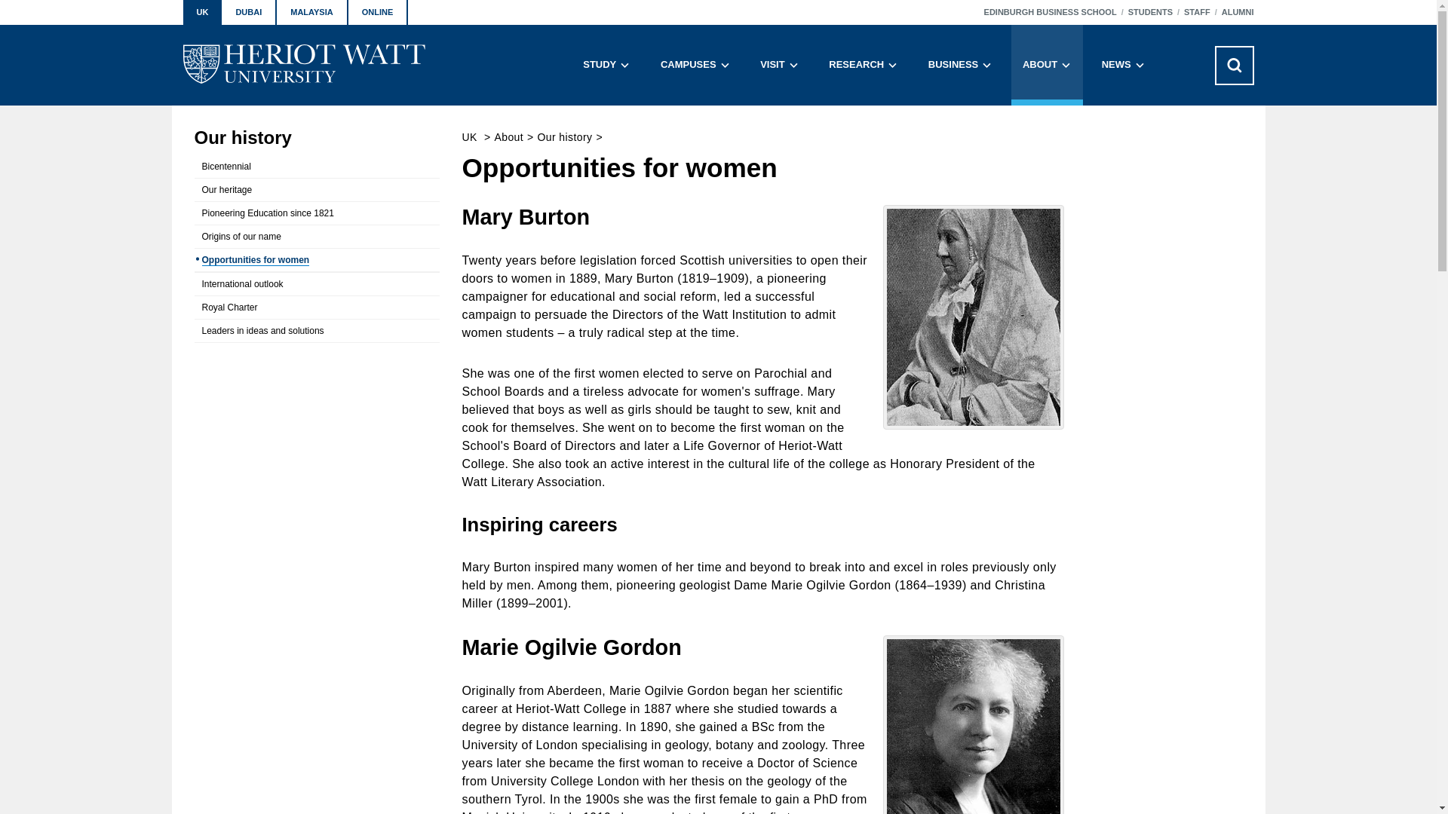 The width and height of the screenshot is (1448, 814). What do you see at coordinates (1150, 12) in the screenshot?
I see `STUDENTS` at bounding box center [1150, 12].